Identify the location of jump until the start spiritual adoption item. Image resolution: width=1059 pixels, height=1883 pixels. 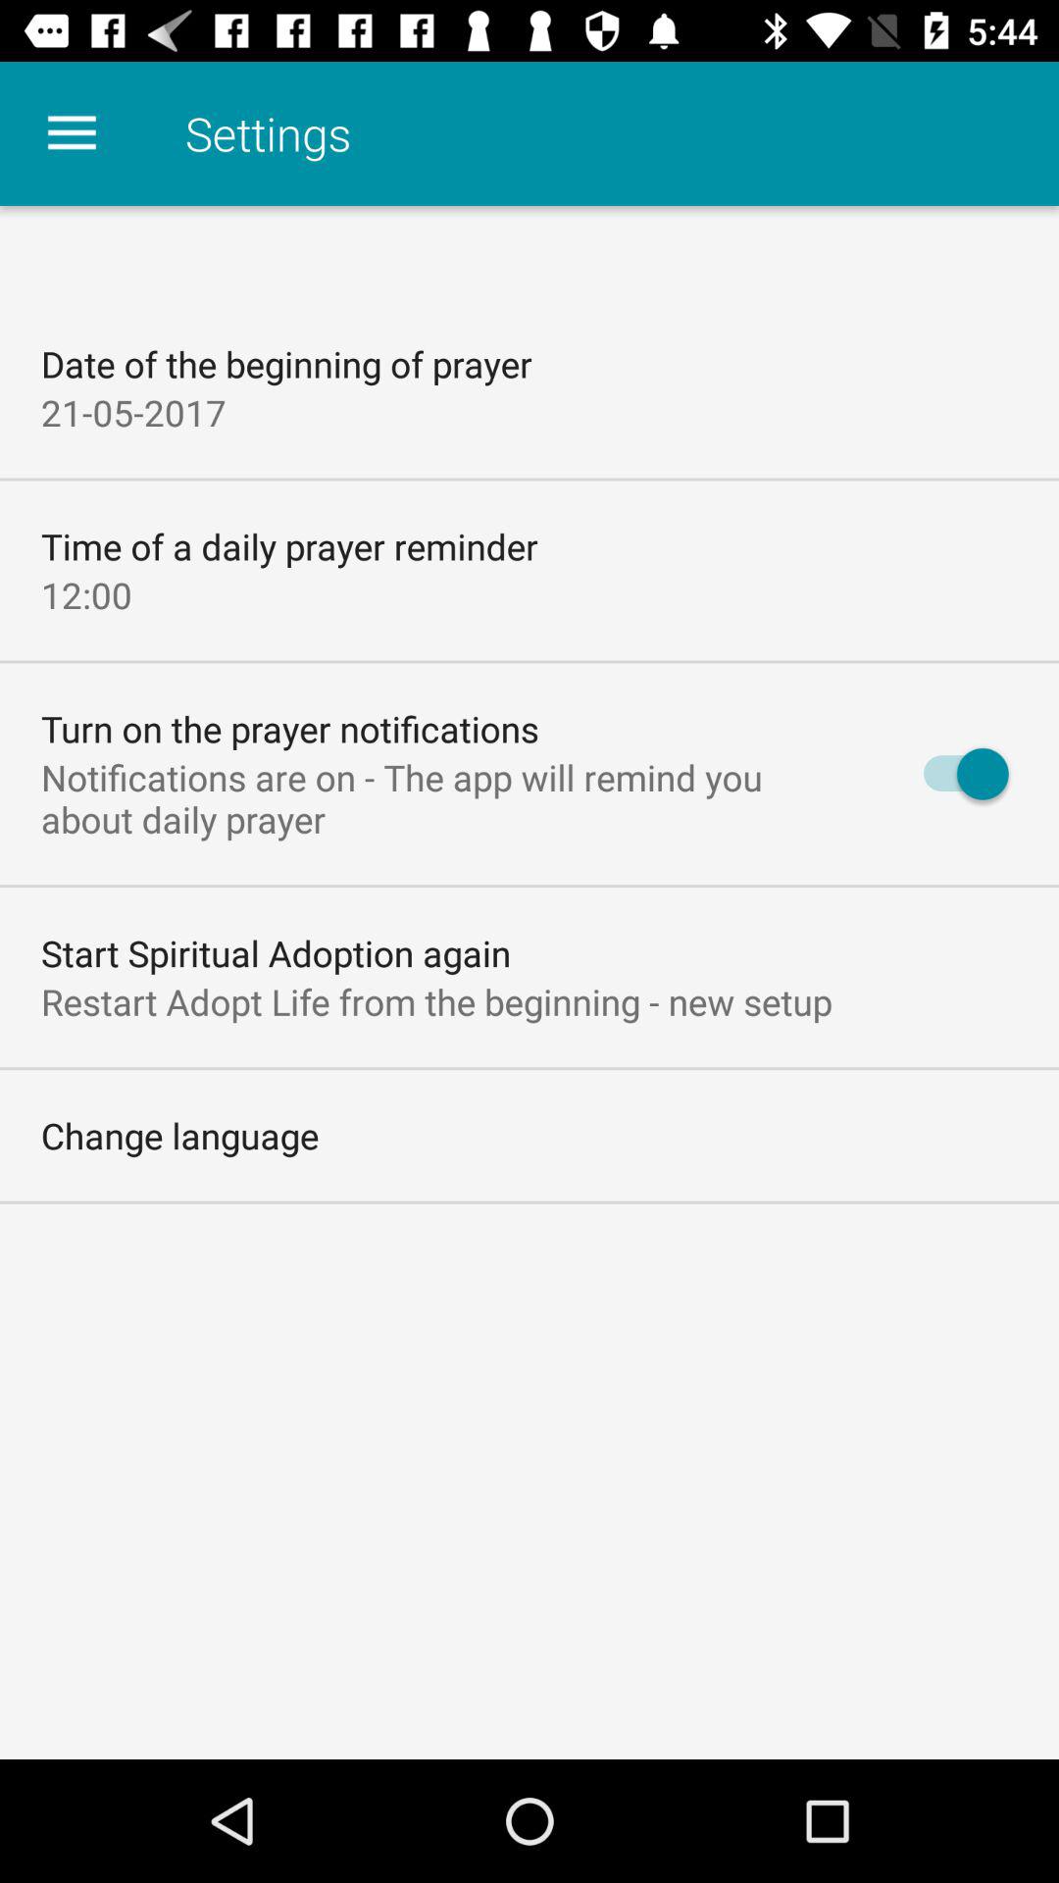
(277, 953).